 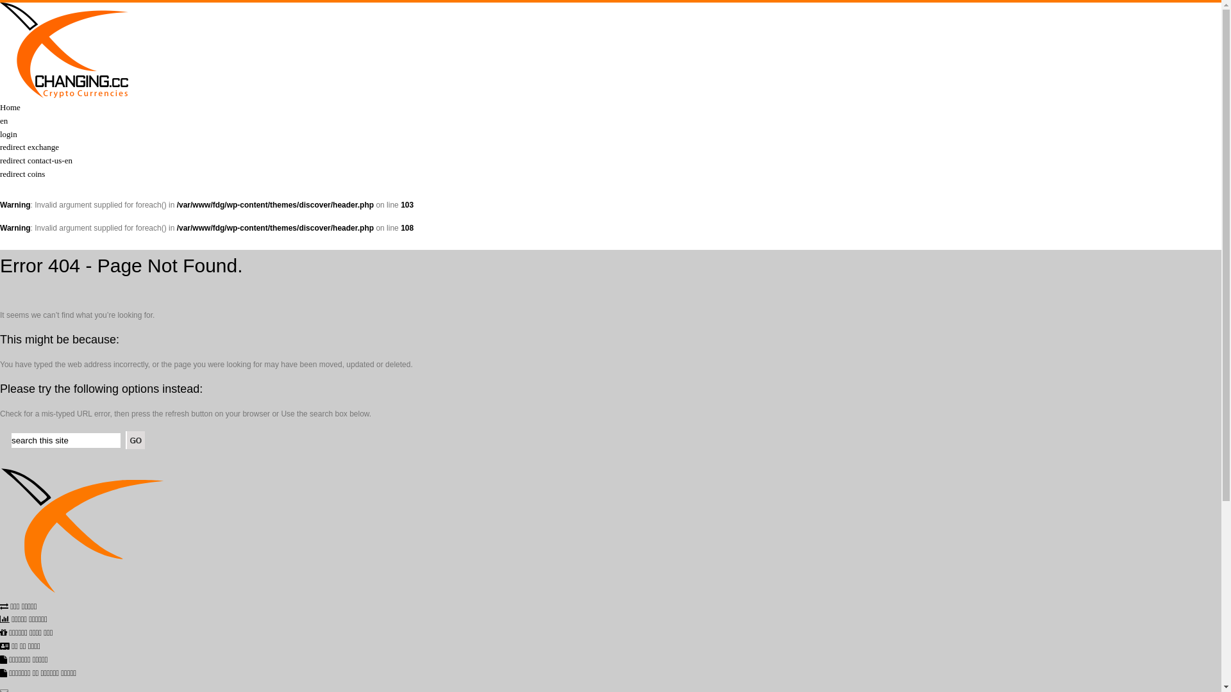 What do you see at coordinates (29, 147) in the screenshot?
I see `redirect exchange` at bounding box center [29, 147].